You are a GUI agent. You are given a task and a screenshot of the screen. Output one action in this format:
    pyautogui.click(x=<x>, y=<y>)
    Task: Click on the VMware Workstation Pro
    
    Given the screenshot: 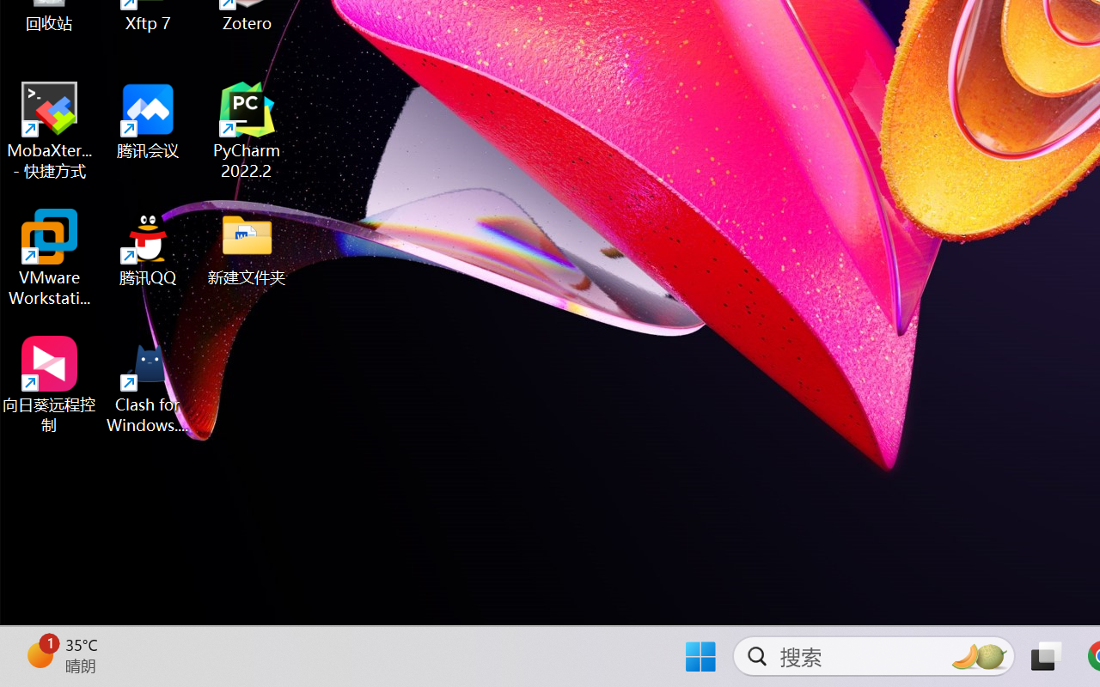 What is the action you would take?
    pyautogui.click(x=50, y=258)
    